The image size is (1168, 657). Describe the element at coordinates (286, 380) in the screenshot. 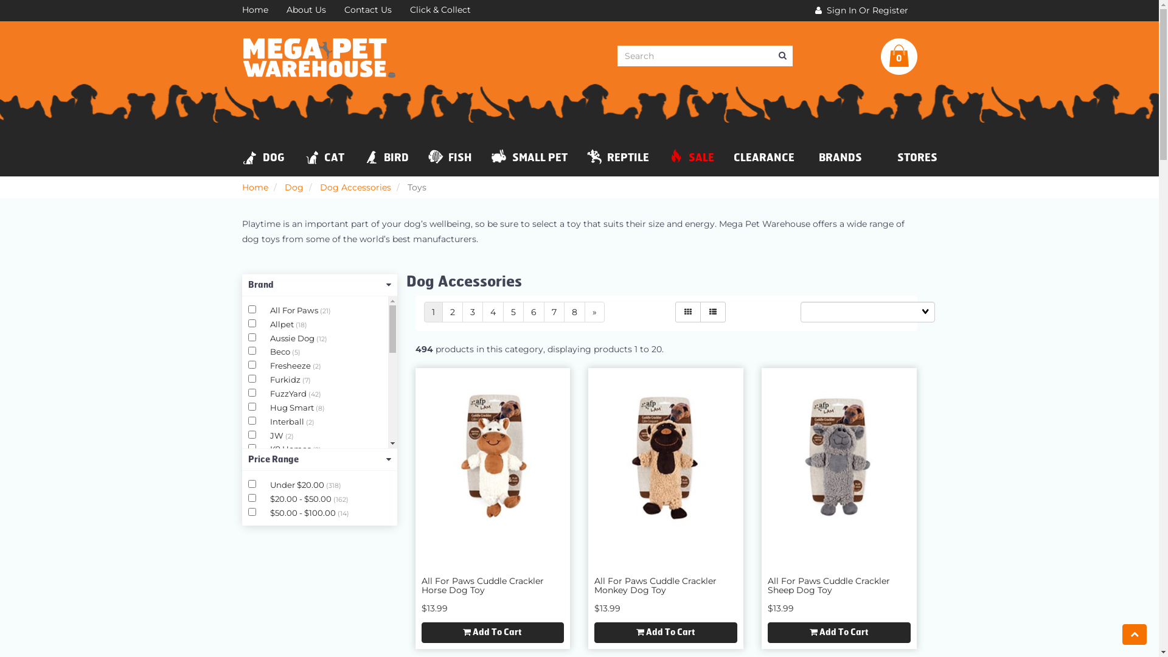

I see `Furkidz` at that location.